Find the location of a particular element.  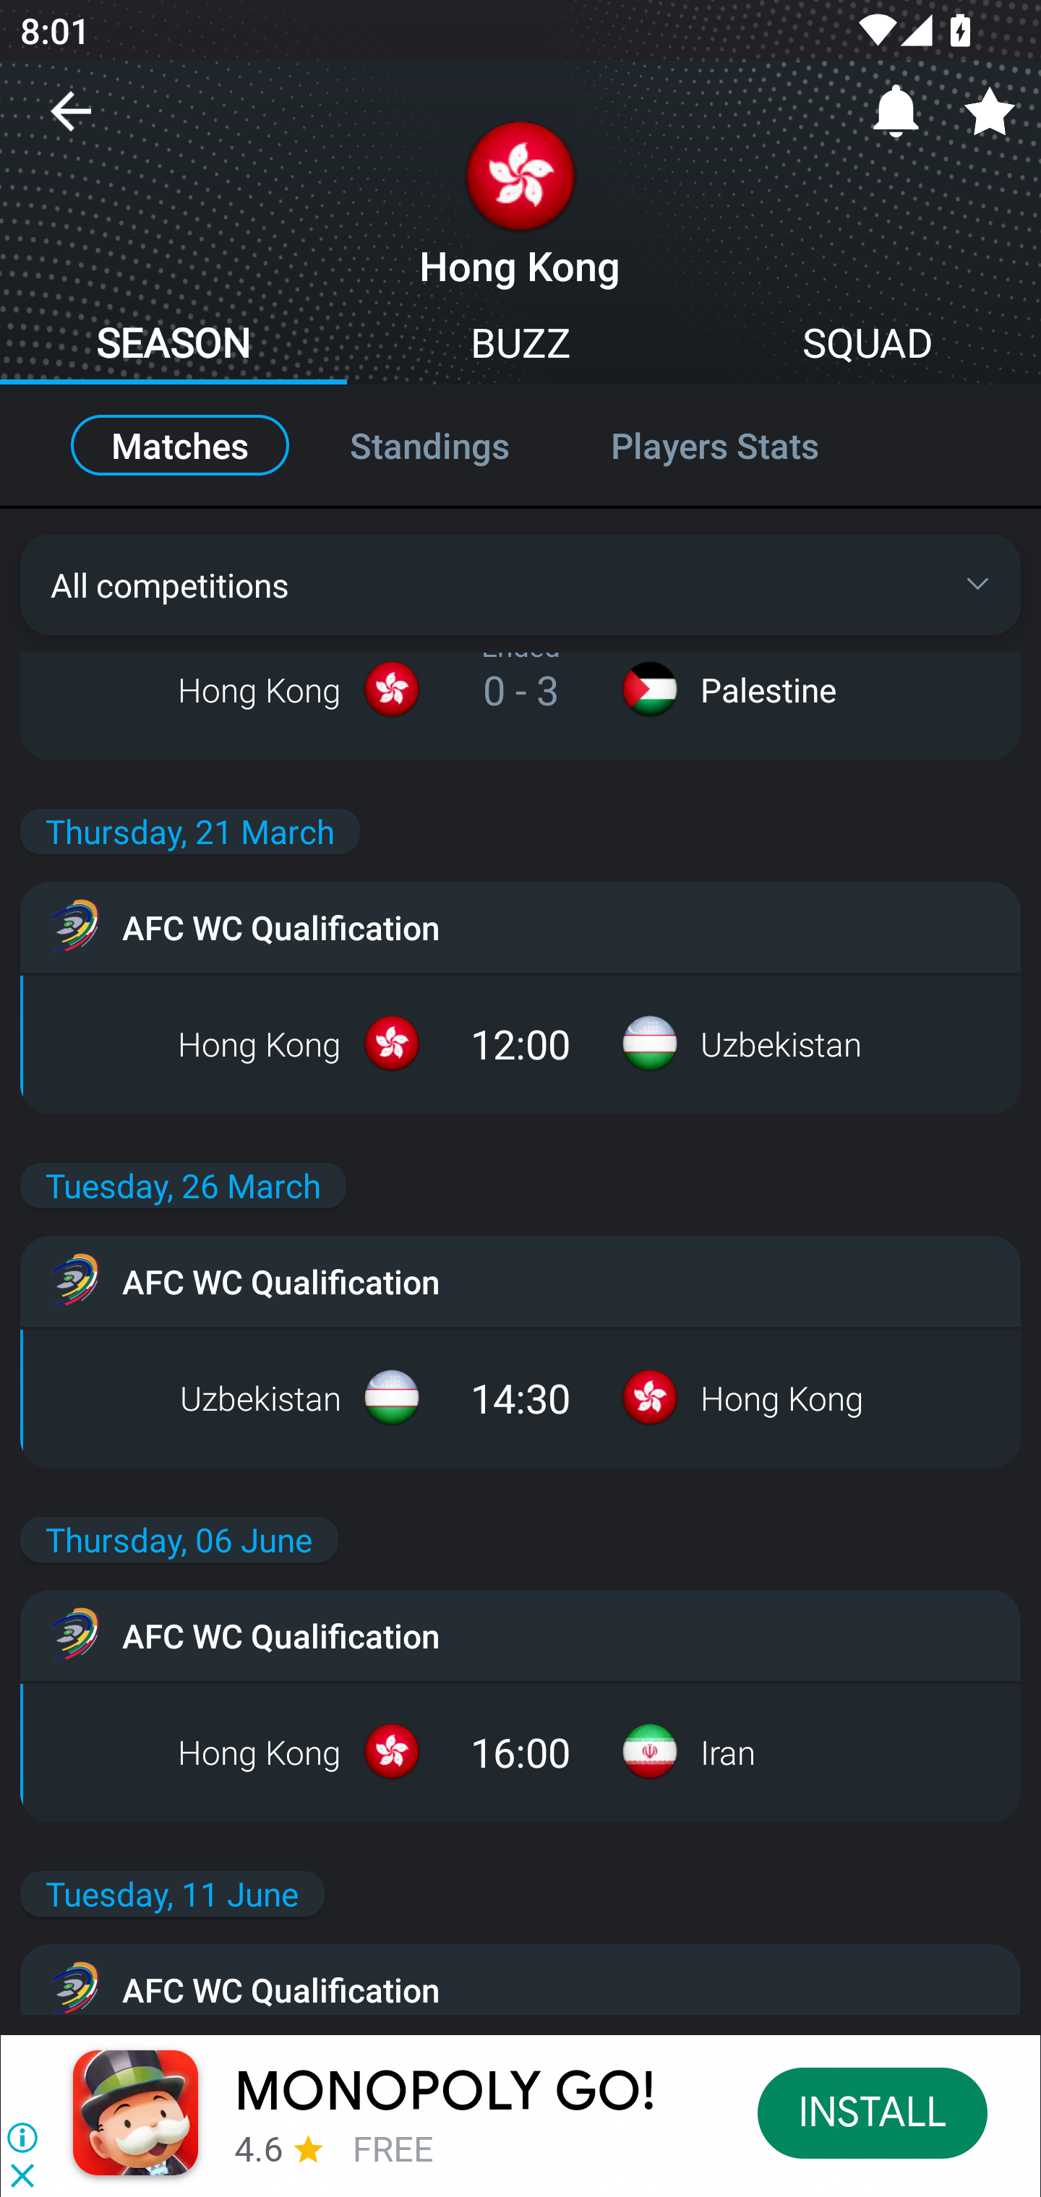

Hong Kong Ended 0 - 3 Palestine is located at coordinates (520, 689).